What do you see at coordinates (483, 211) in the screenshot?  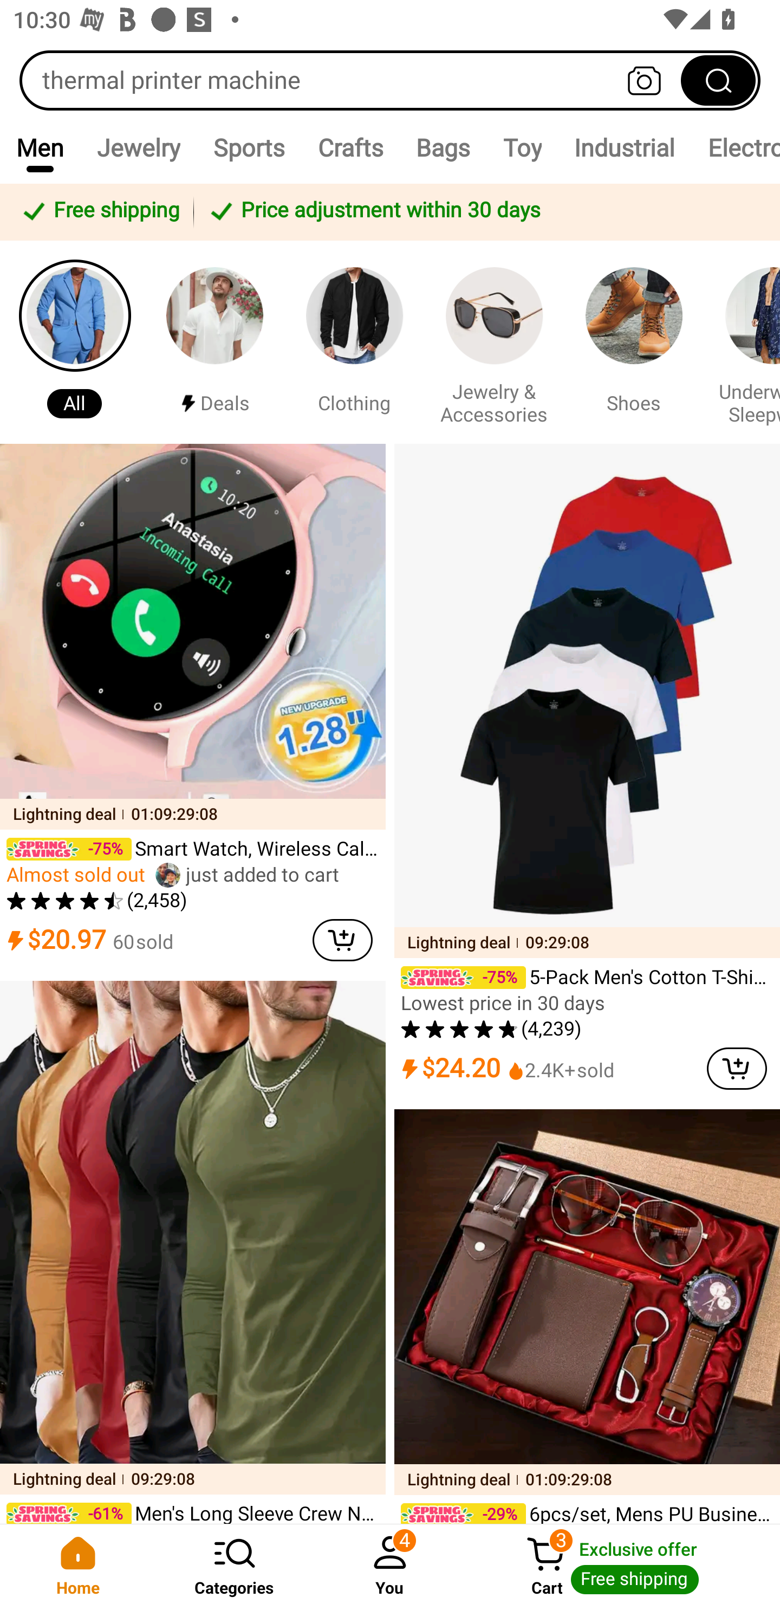 I see `Price adjustment within 30 days` at bounding box center [483, 211].